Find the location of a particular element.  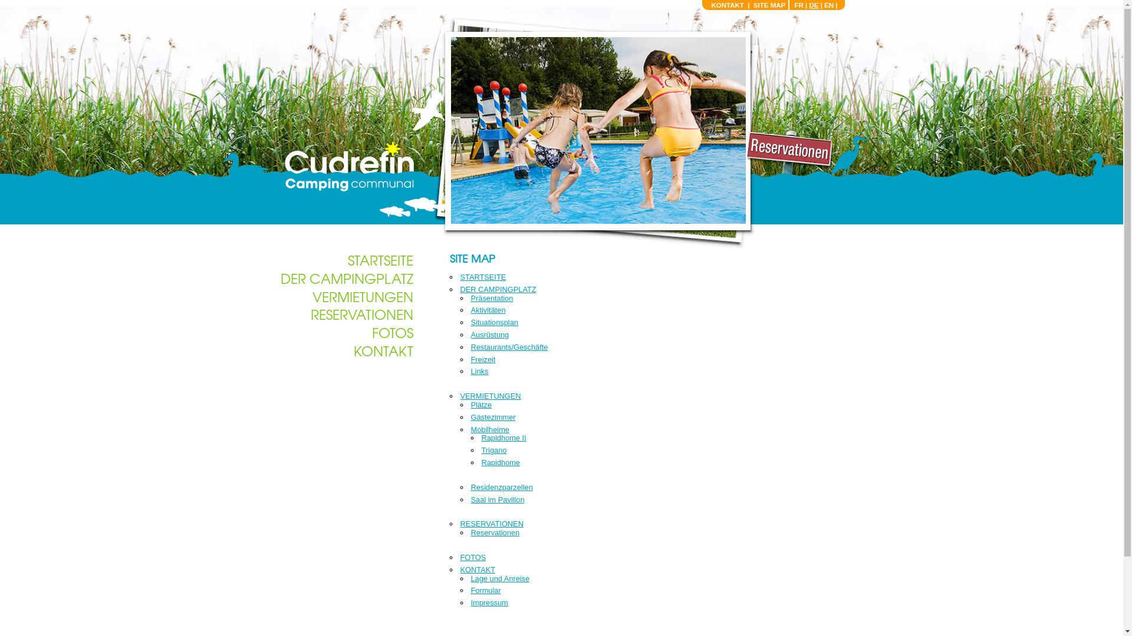

Saal im Pavillon is located at coordinates (498, 499).